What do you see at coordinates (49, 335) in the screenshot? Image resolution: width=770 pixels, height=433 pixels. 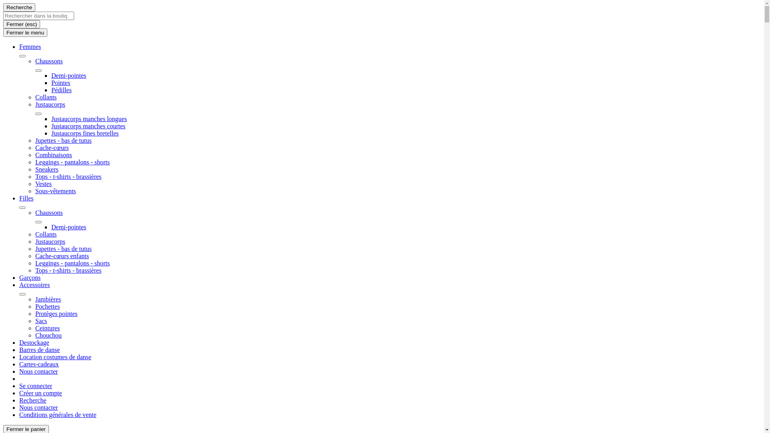 I see `Chouchou` at bounding box center [49, 335].